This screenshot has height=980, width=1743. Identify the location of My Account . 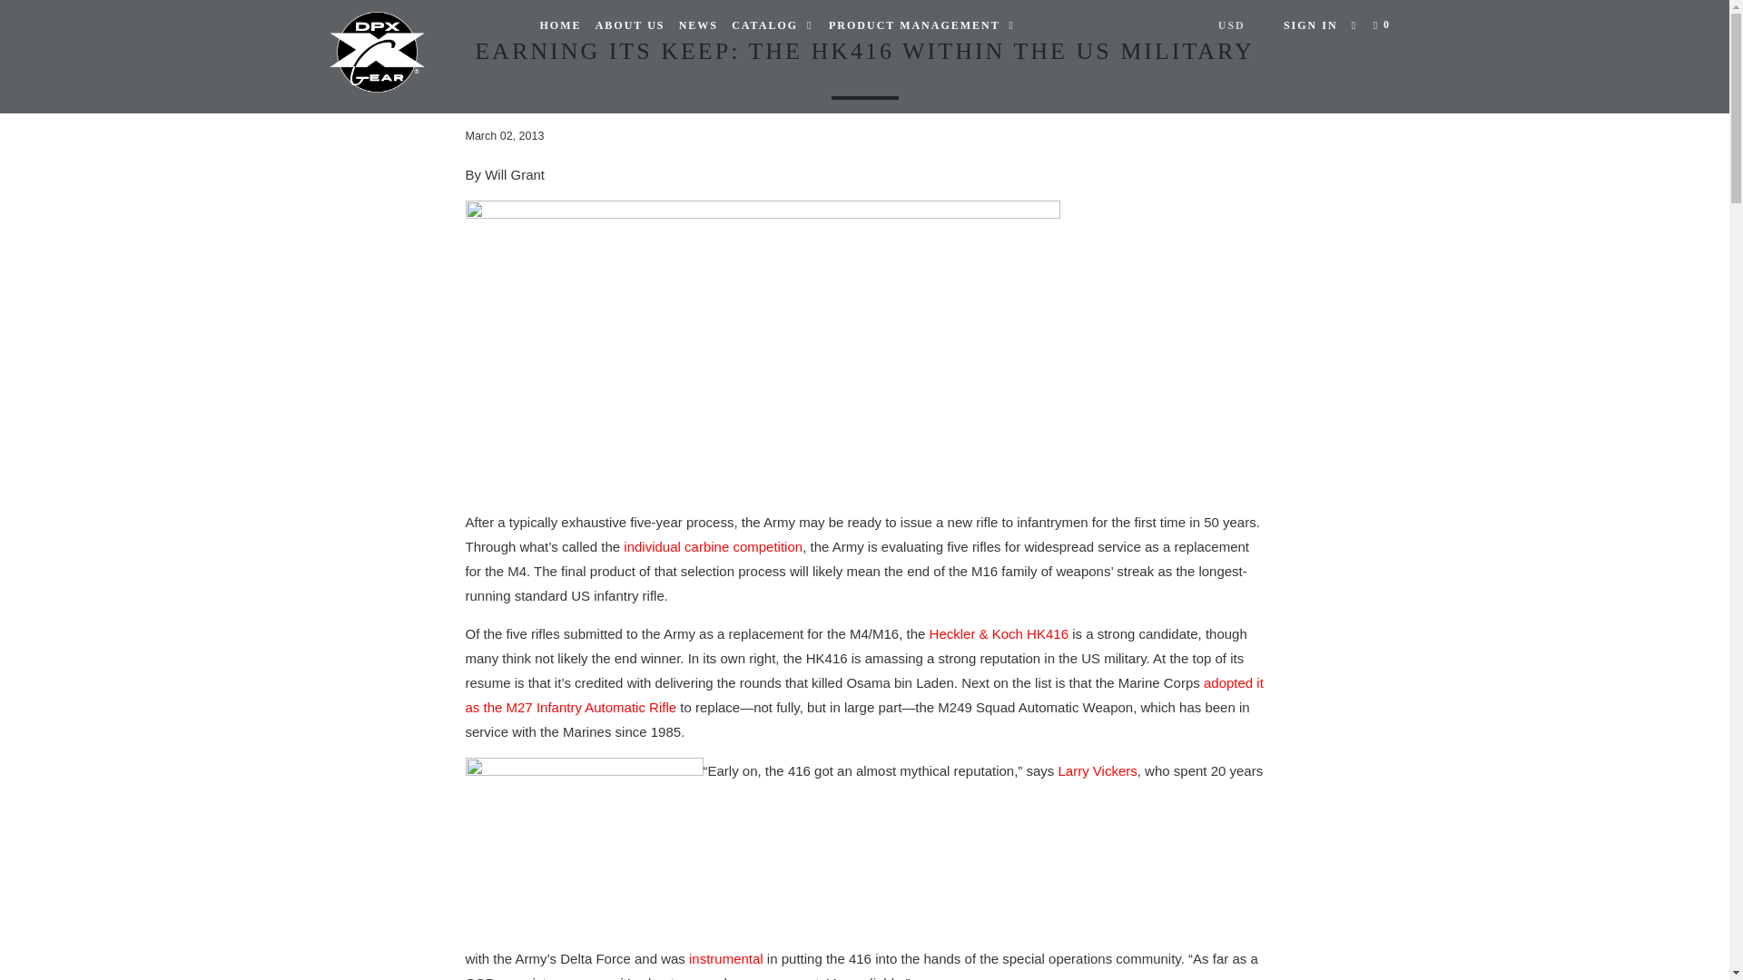
(1311, 25).